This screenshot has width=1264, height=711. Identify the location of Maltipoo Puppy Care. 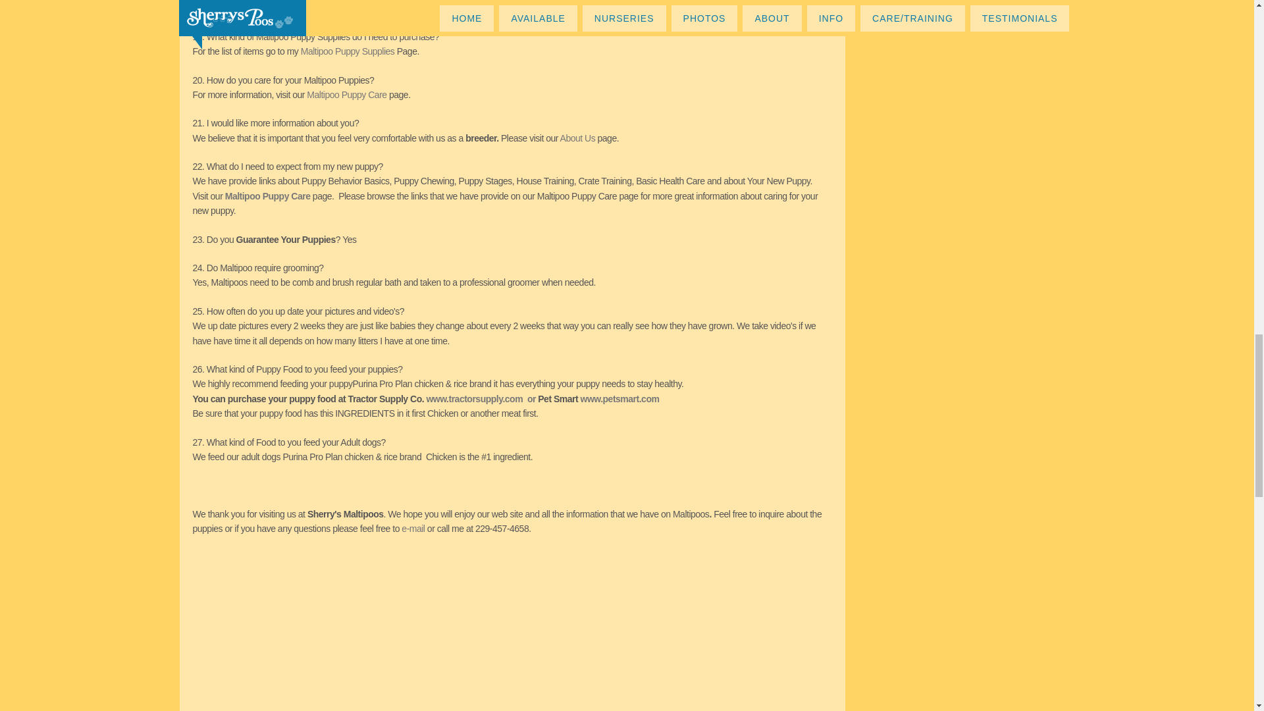
(269, 196).